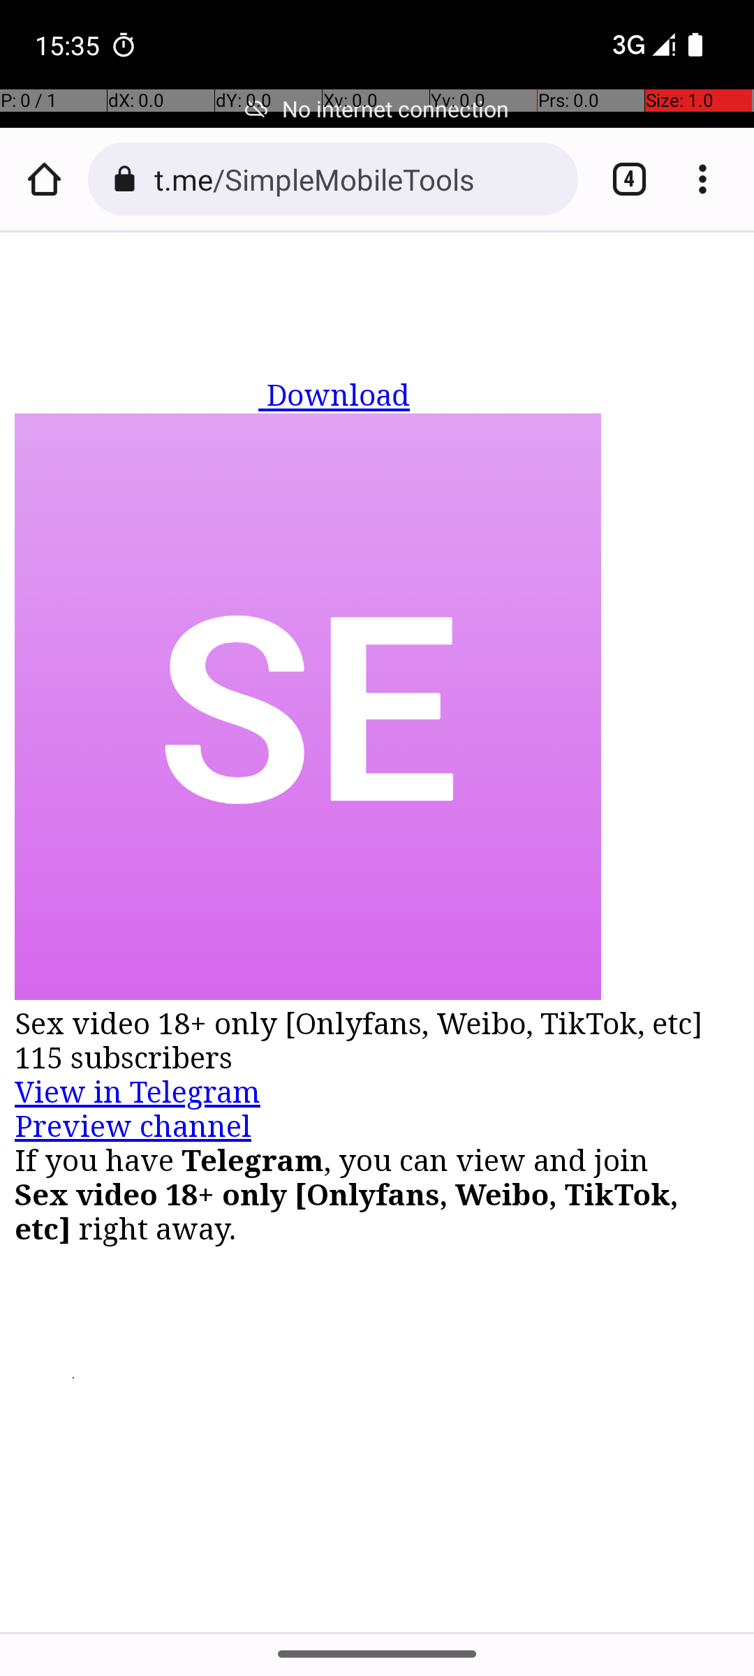 This screenshot has width=754, height=1676. I want to click on Connection is secure, so click(124, 179).